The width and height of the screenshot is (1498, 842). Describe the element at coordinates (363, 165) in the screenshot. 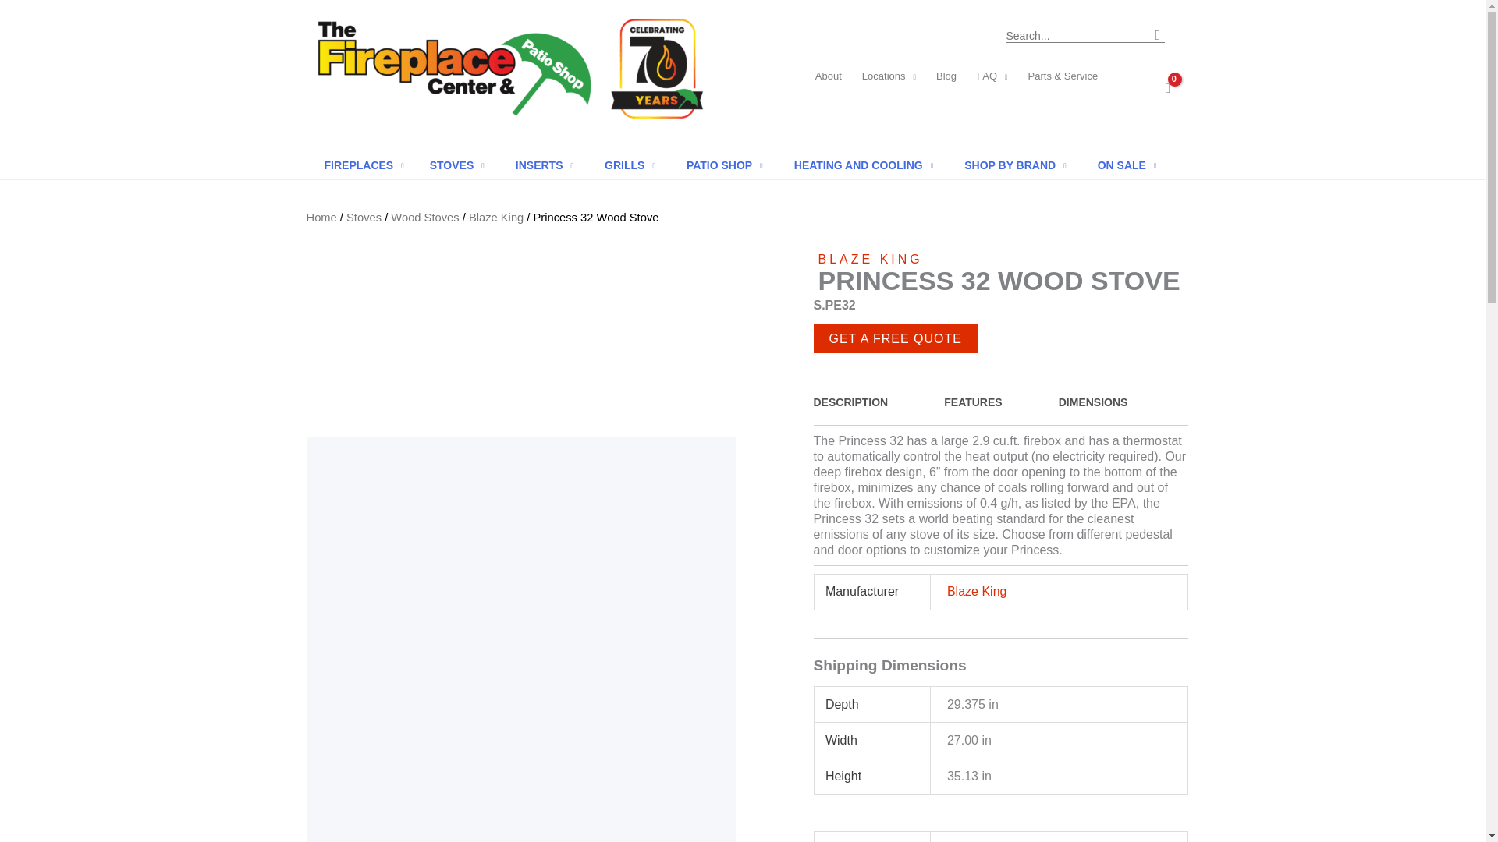

I see `FIREPLACES` at that location.